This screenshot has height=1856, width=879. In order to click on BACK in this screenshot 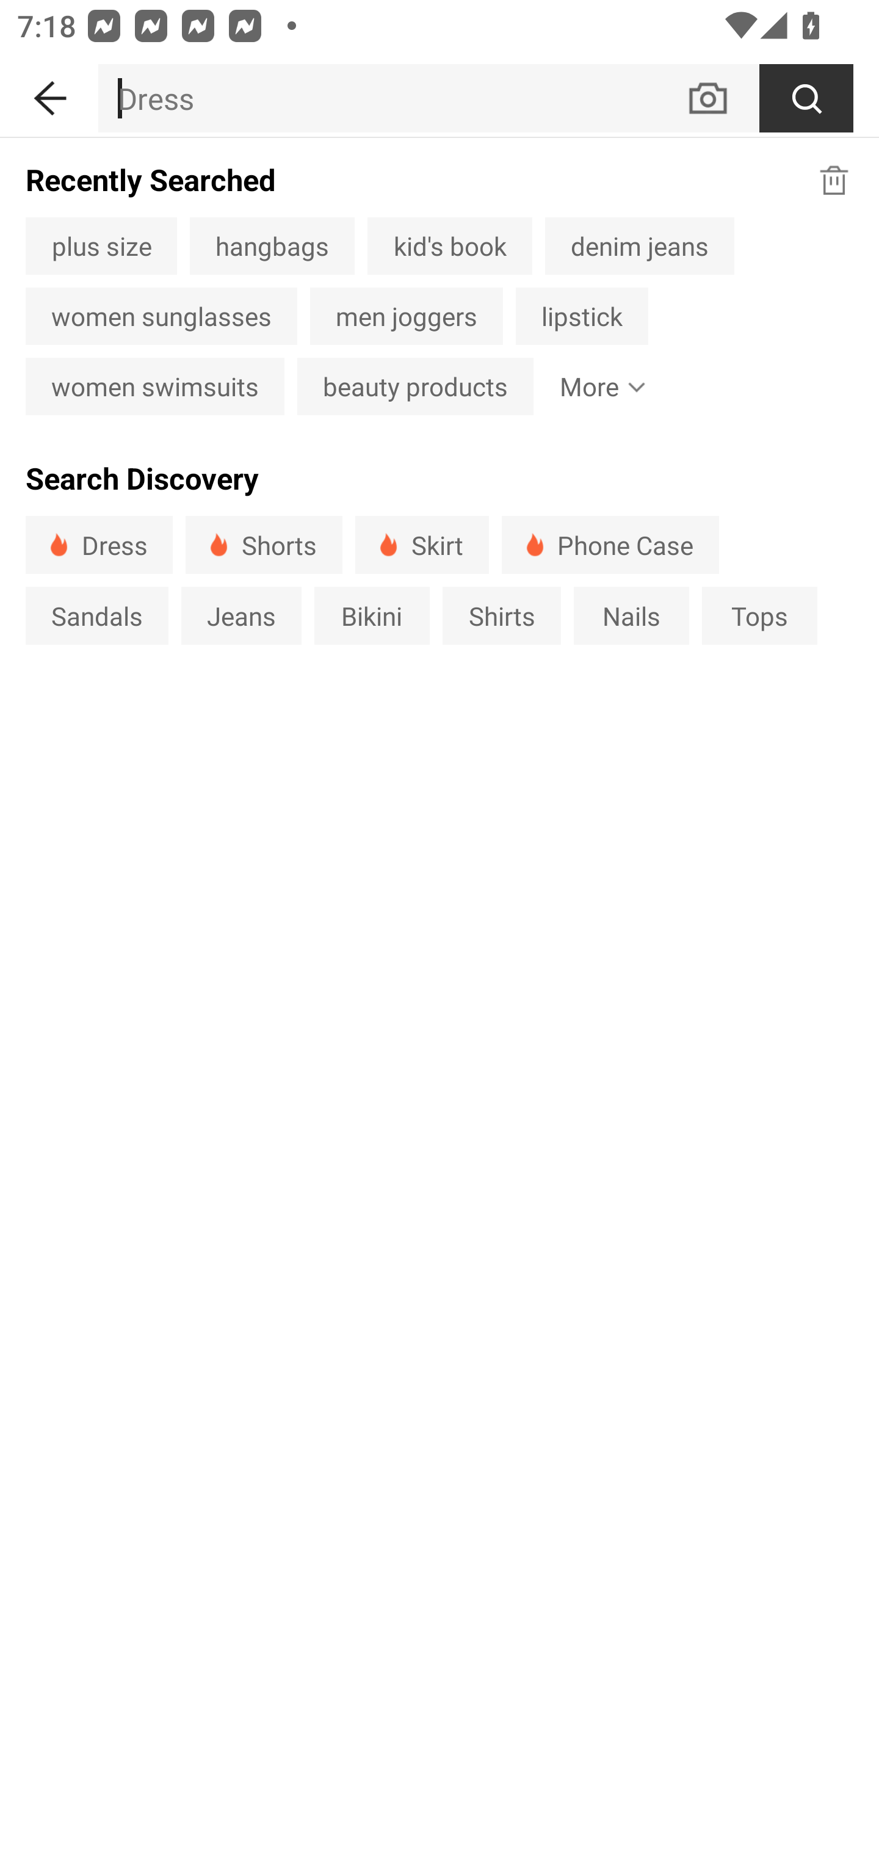, I will do `click(49, 94)`.